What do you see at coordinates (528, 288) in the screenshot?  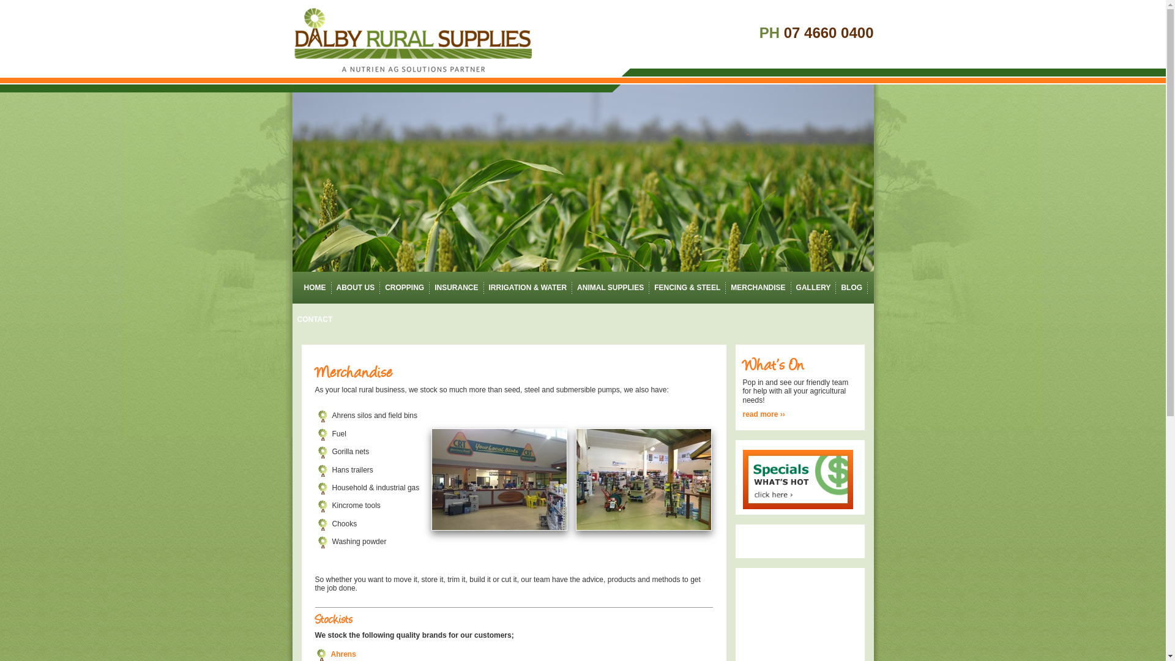 I see `IRRIGATION & WATER` at bounding box center [528, 288].